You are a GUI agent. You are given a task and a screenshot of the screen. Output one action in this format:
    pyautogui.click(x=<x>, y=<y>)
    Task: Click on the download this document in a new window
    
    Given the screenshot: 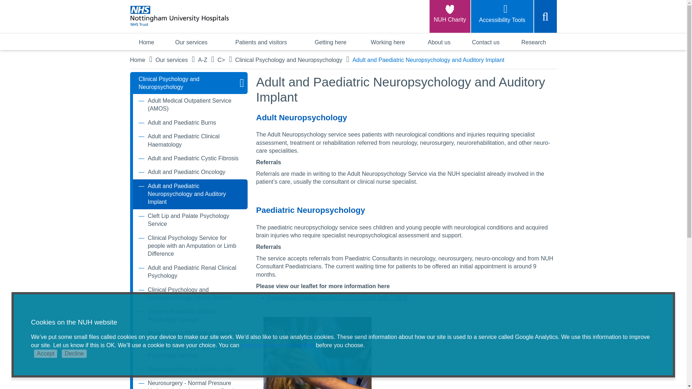 What is the action you would take?
    pyautogui.click(x=337, y=298)
    